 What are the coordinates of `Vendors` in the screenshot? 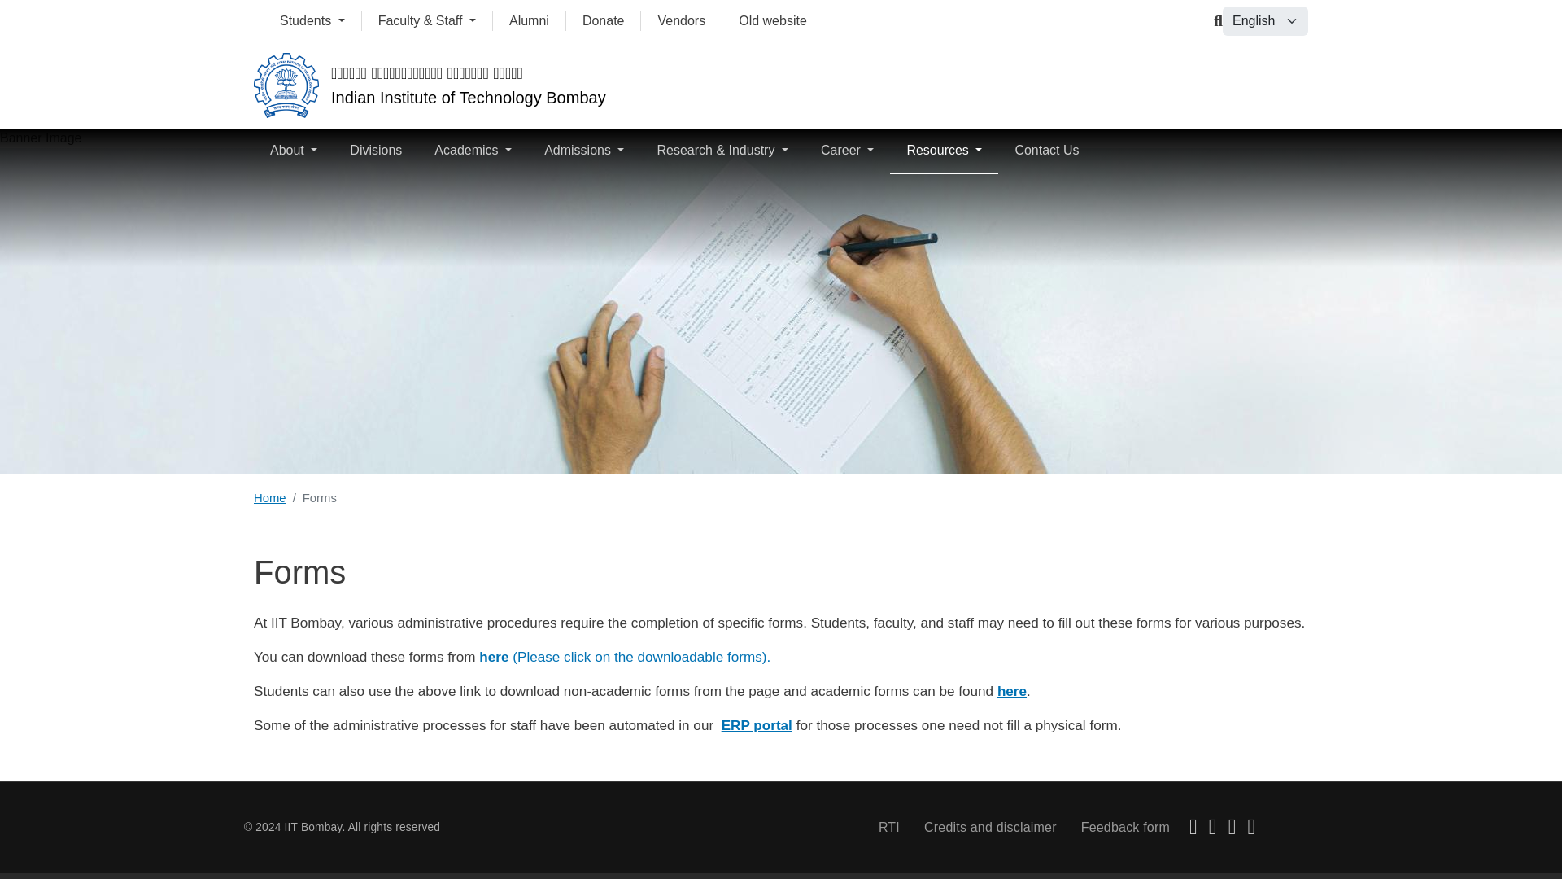 It's located at (681, 21).